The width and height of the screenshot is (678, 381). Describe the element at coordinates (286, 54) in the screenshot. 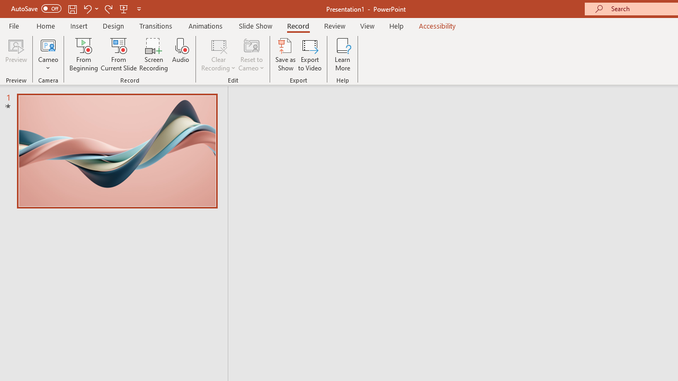

I see `Save as Show` at that location.